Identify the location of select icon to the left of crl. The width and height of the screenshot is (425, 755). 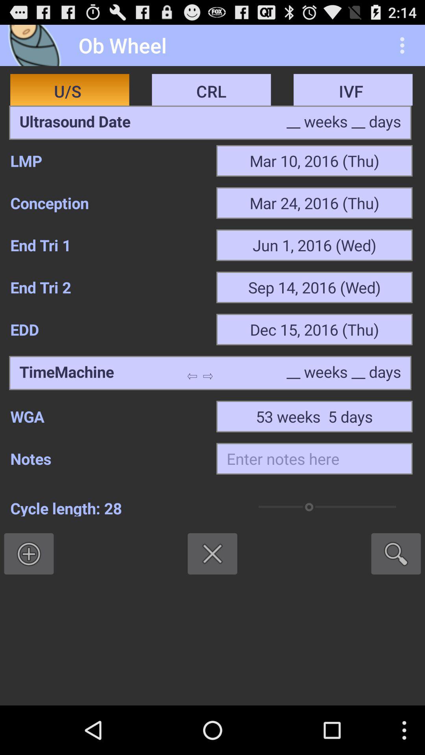
(75, 122).